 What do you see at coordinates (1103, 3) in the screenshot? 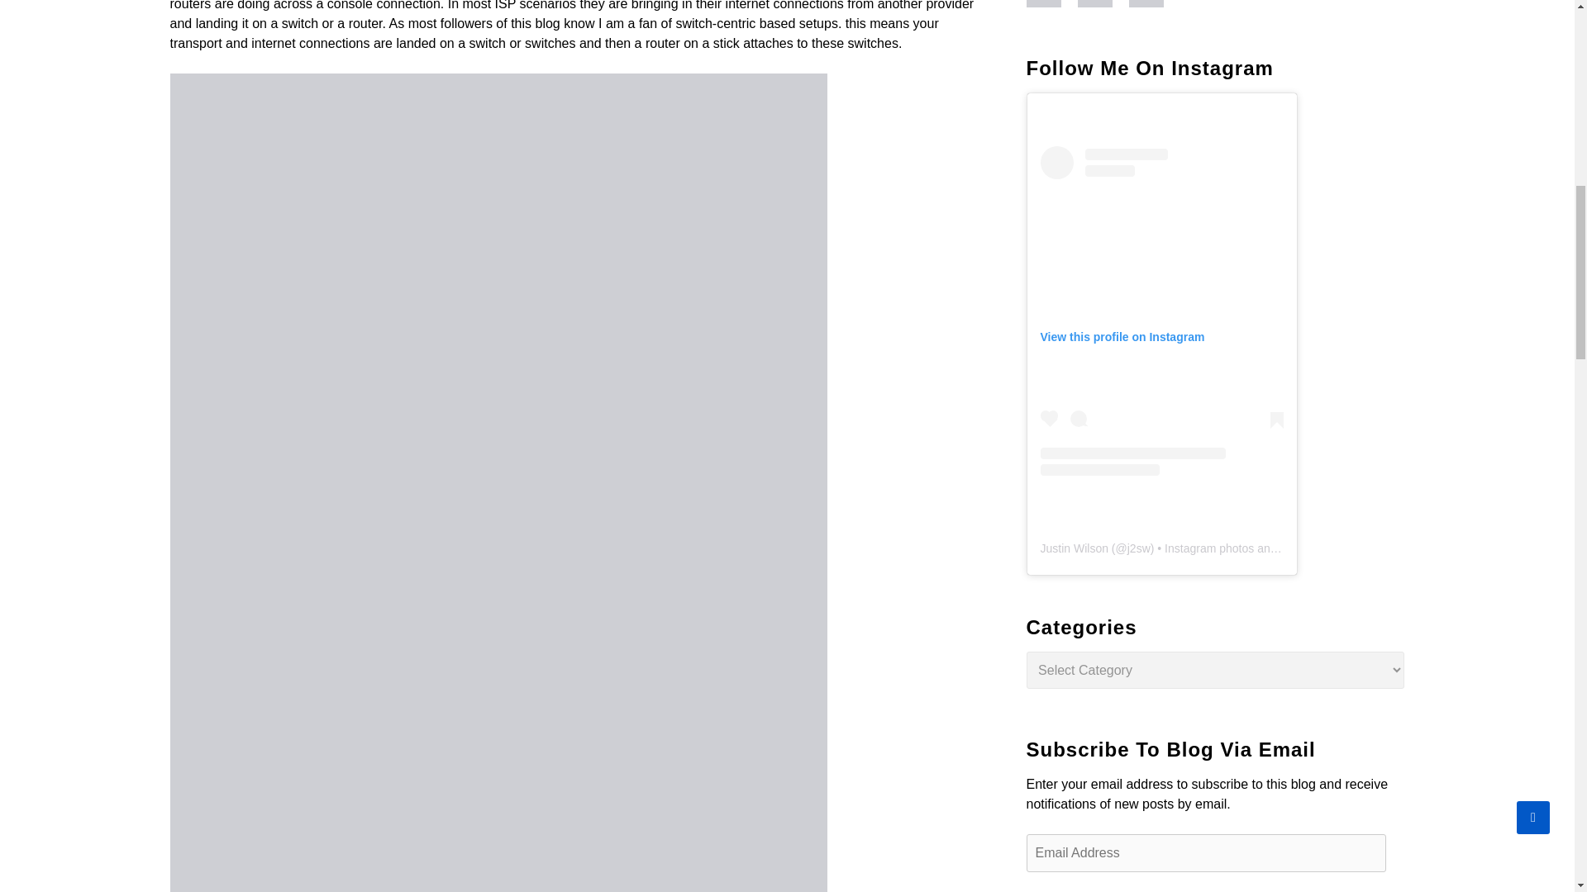
I see `Google-Play` at bounding box center [1103, 3].